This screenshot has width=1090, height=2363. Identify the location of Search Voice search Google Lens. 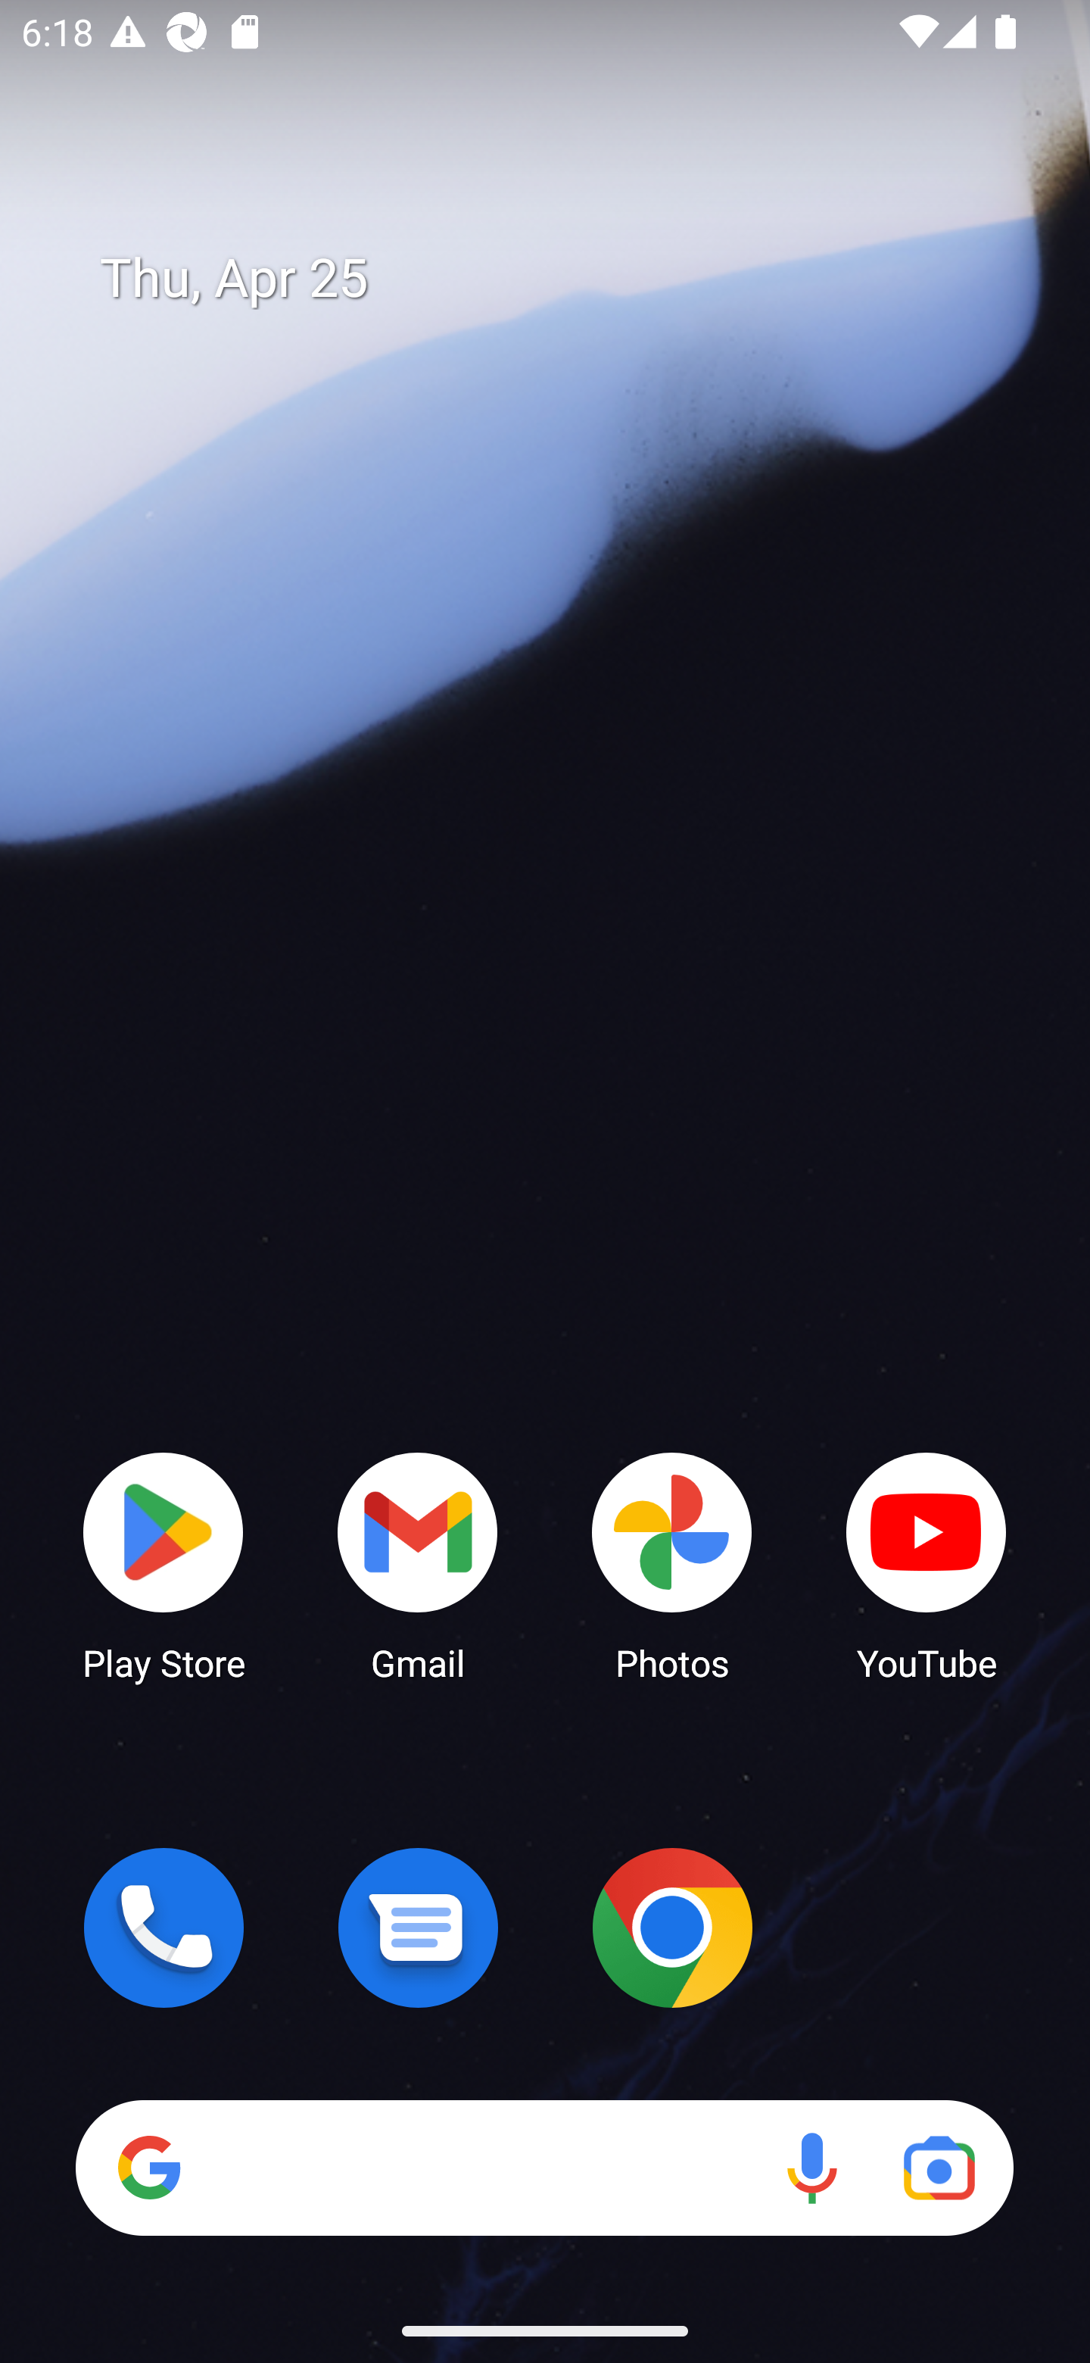
(544, 2168).